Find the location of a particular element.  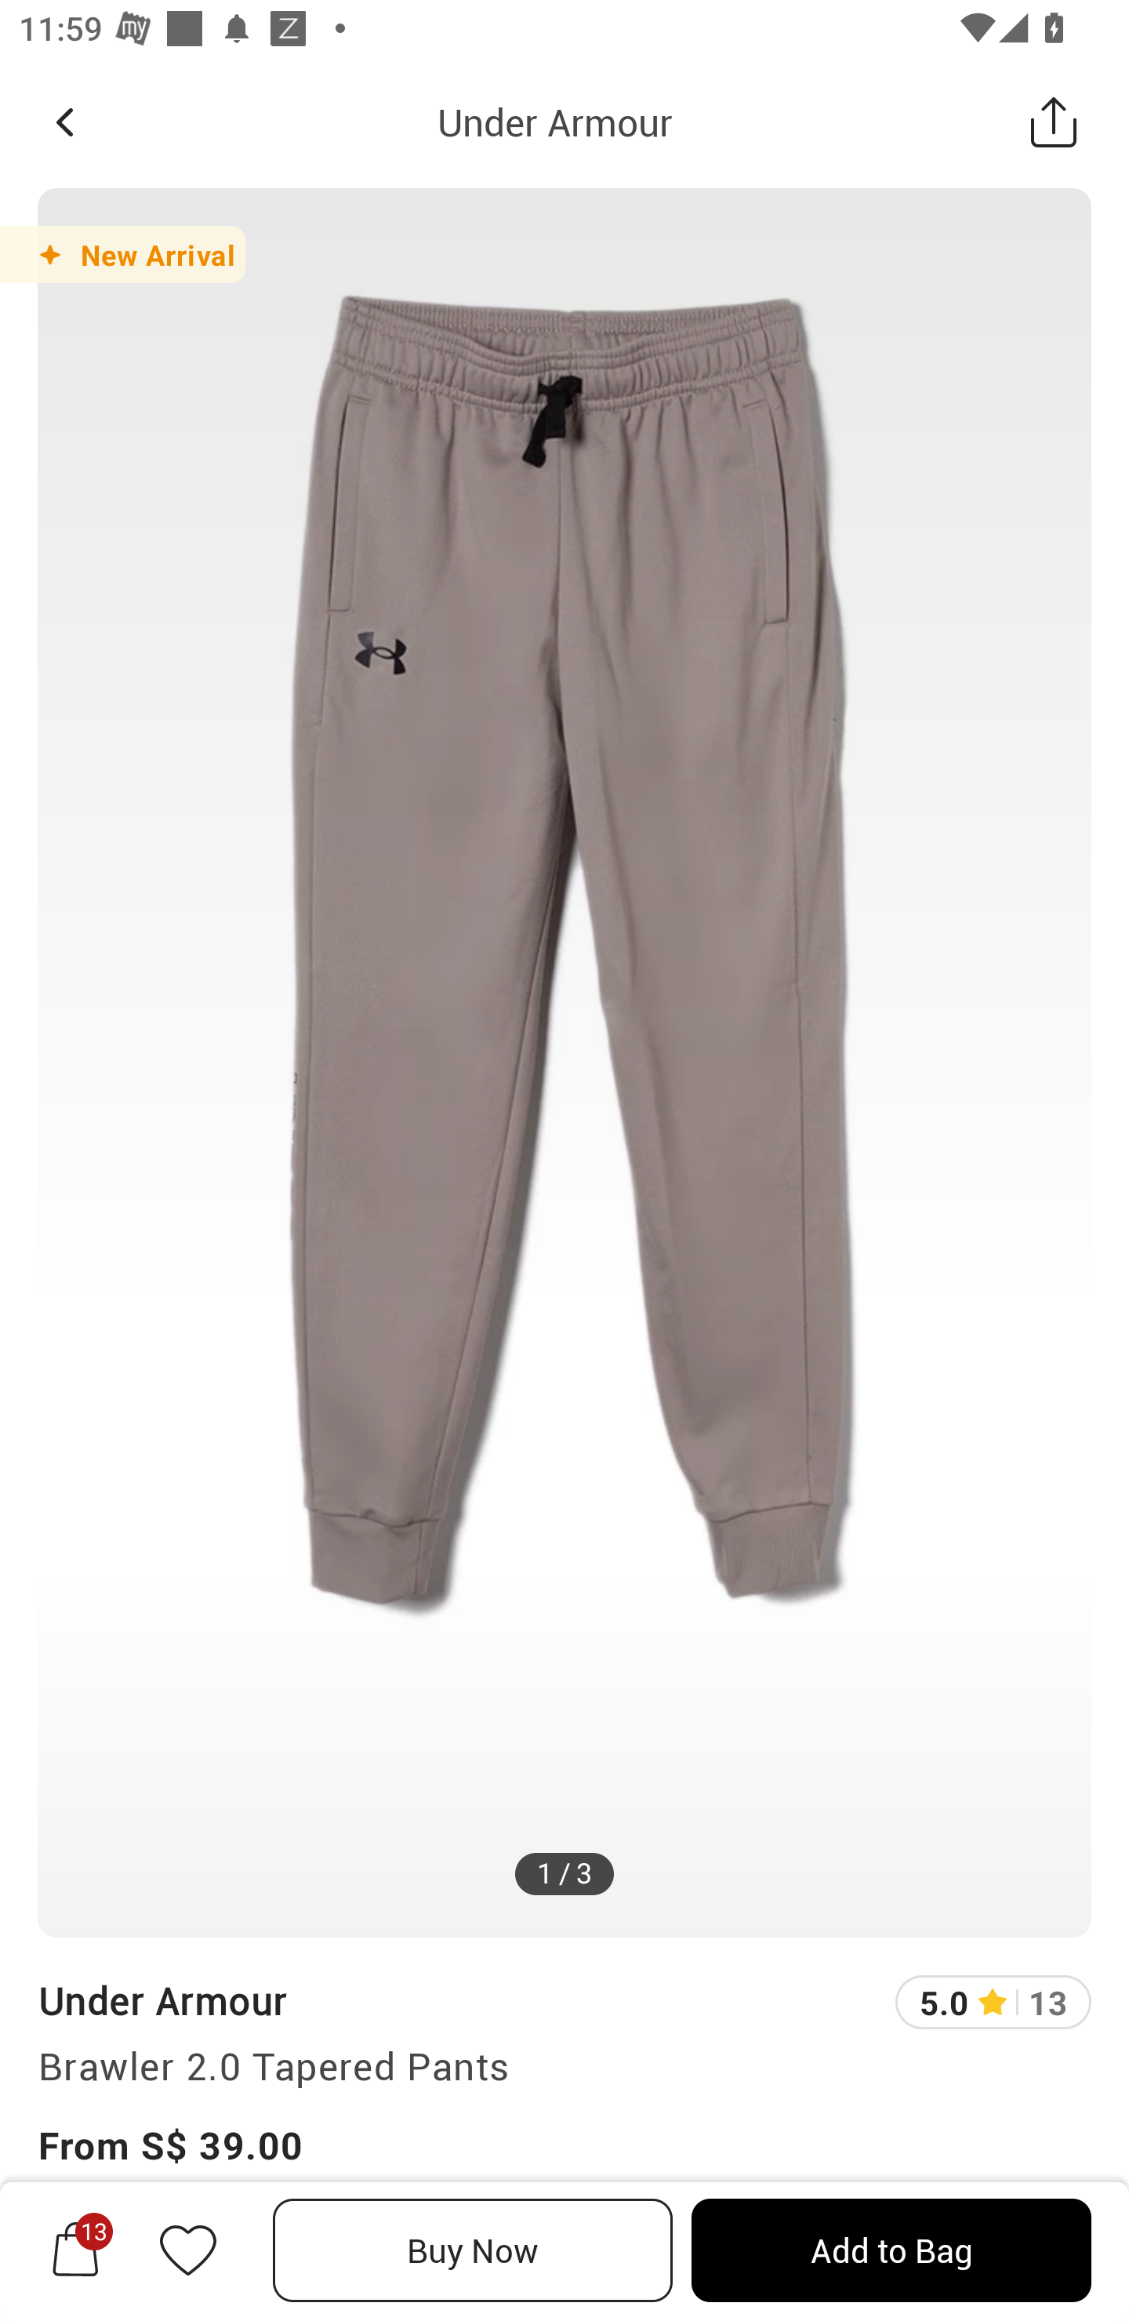

Buy Now is located at coordinates (473, 2250).